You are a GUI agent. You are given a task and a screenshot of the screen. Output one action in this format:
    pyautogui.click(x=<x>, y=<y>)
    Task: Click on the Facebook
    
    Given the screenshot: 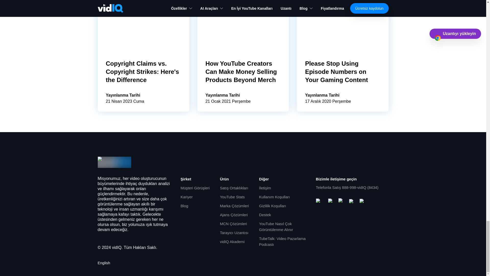 What is the action you would take?
    pyautogui.click(x=331, y=201)
    